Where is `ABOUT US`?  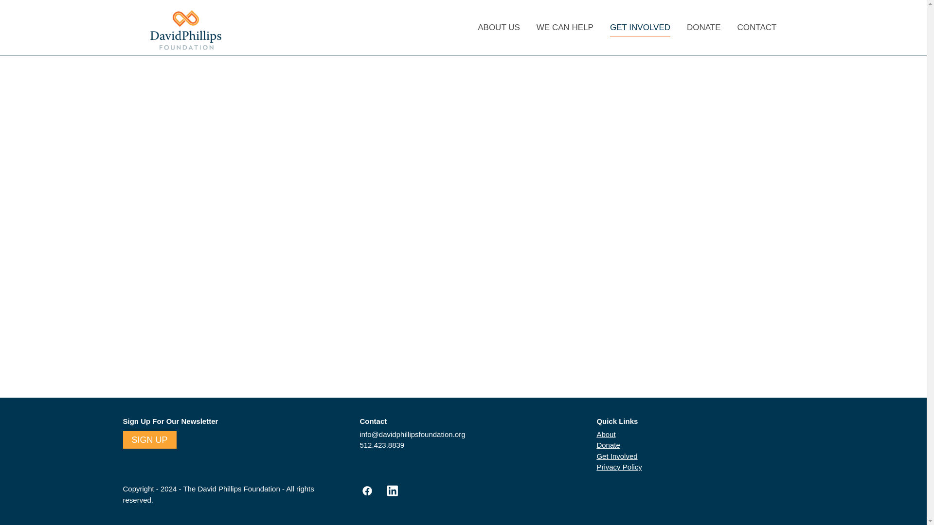 ABOUT US is located at coordinates (499, 27).